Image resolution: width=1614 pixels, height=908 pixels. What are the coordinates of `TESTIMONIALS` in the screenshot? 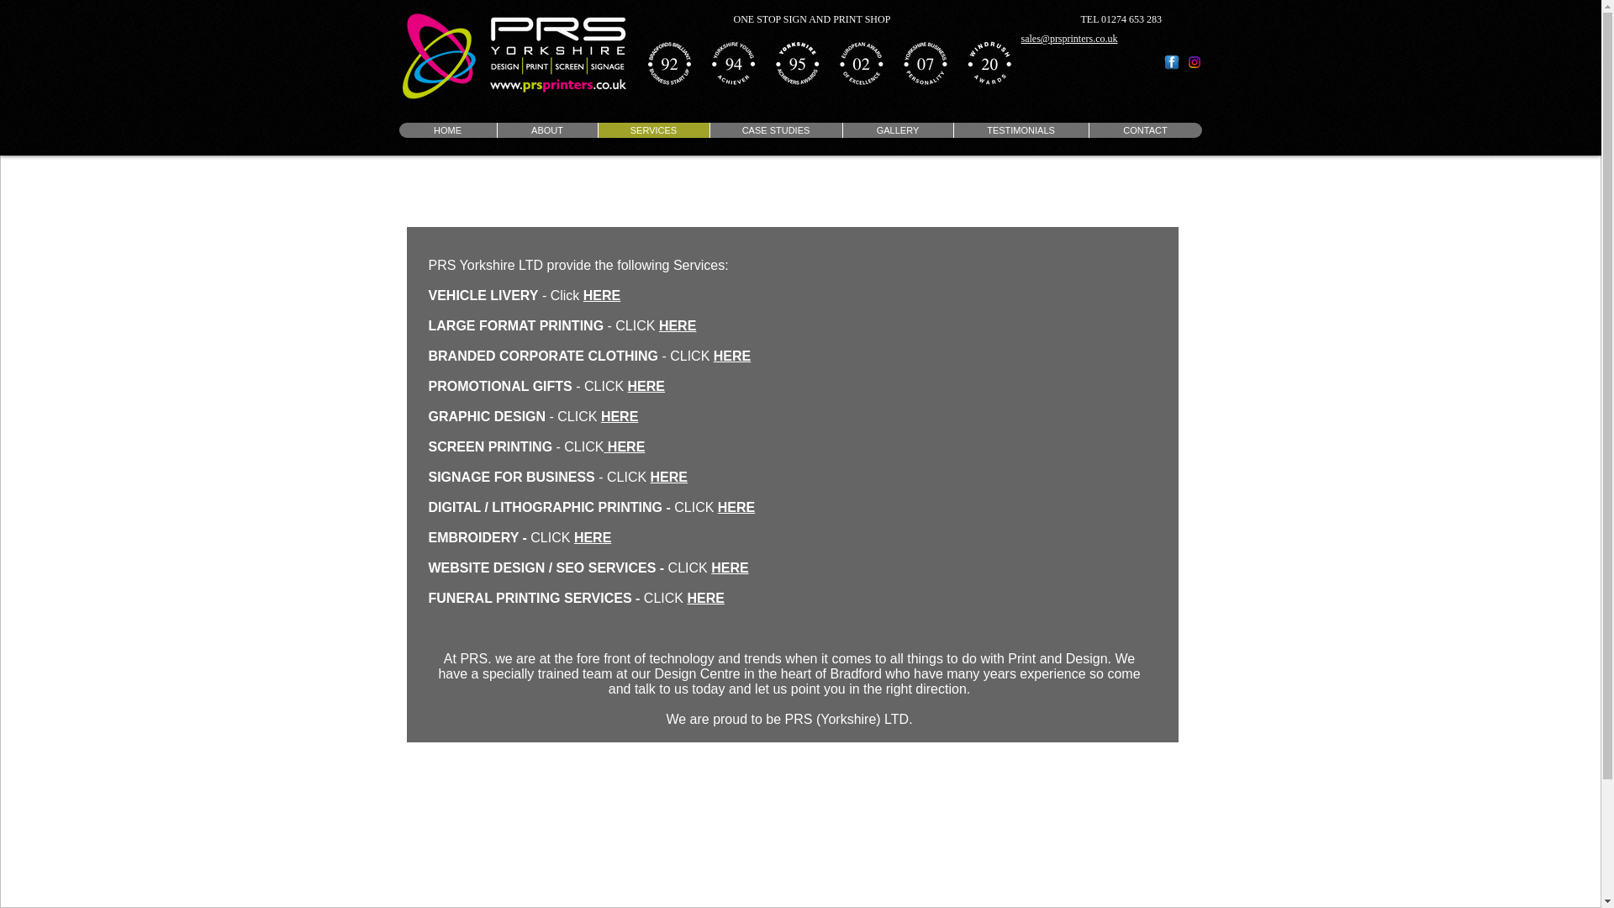 It's located at (1021, 129).